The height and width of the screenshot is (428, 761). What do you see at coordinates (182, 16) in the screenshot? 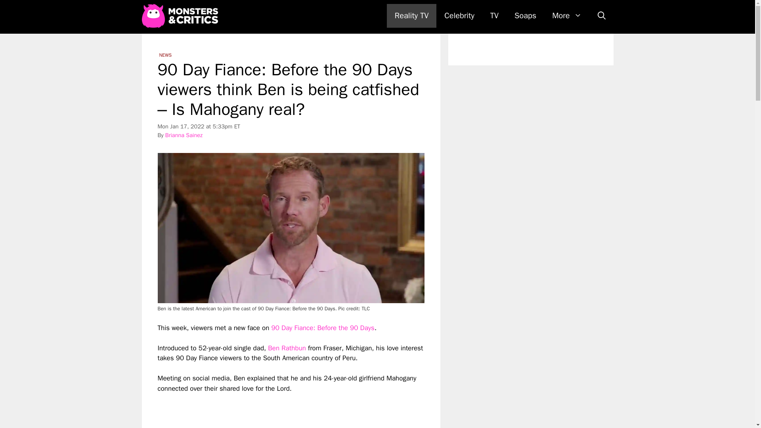
I see `Monsters and Critics` at bounding box center [182, 16].